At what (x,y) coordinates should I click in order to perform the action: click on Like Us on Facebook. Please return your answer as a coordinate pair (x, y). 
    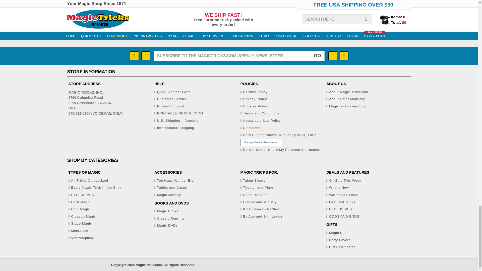
    Looking at the image, I should click on (134, 56).